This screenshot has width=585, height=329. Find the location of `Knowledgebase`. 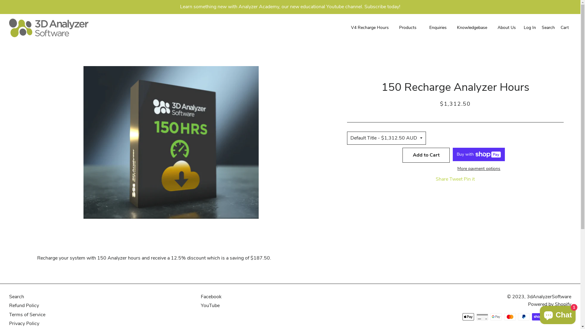

Knowledgebase is located at coordinates (472, 28).